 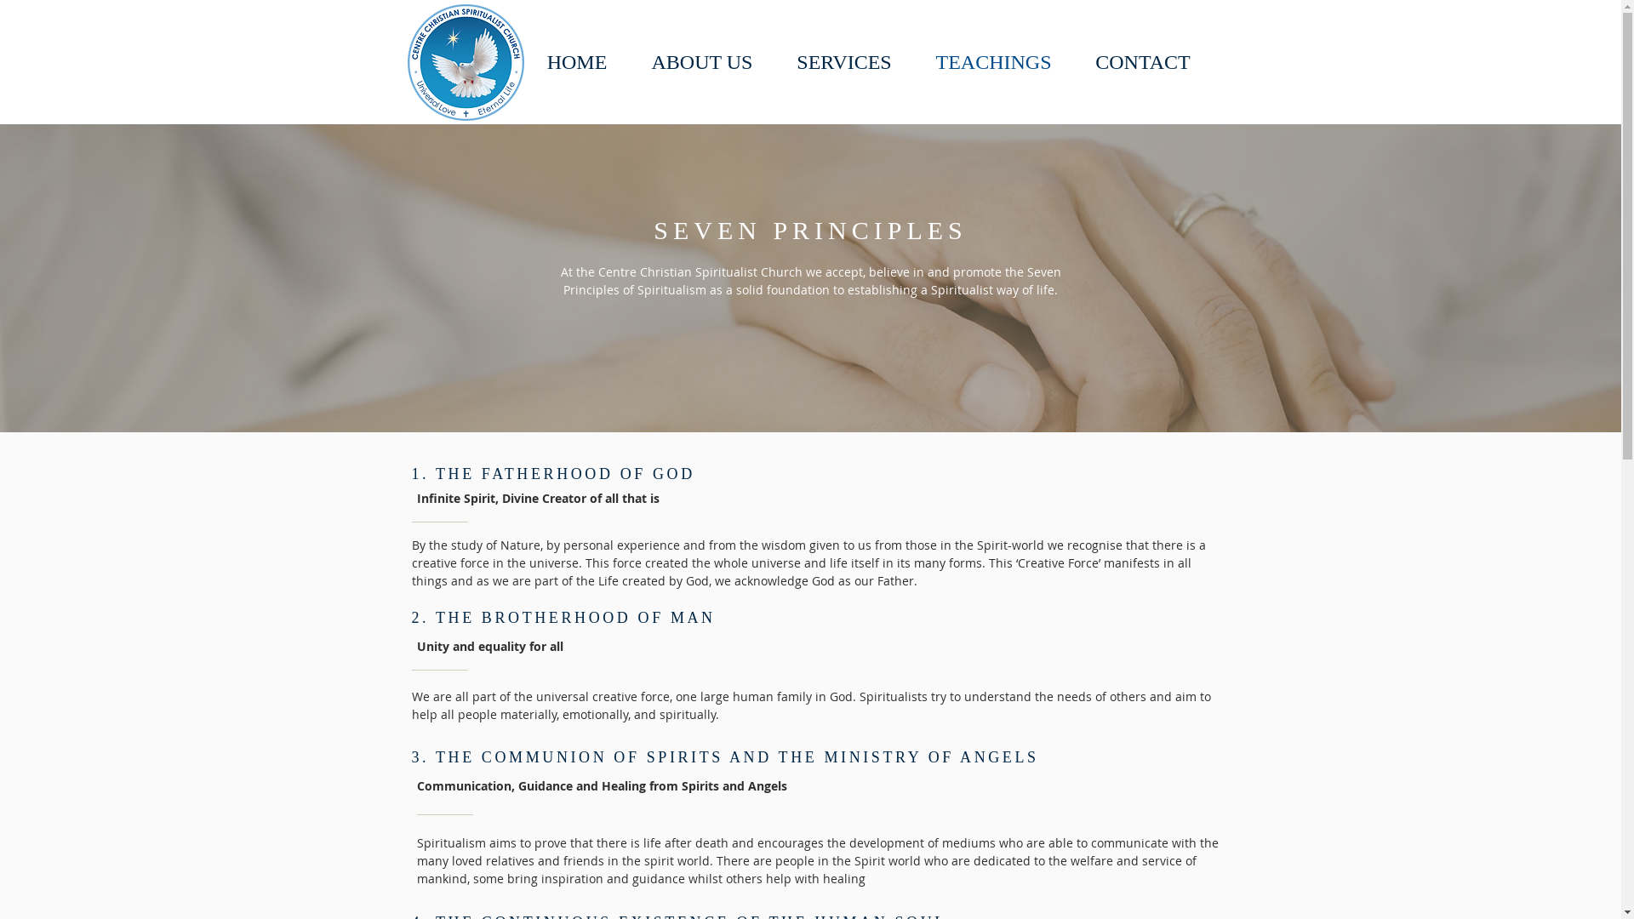 What do you see at coordinates (577, 62) in the screenshot?
I see `HOME` at bounding box center [577, 62].